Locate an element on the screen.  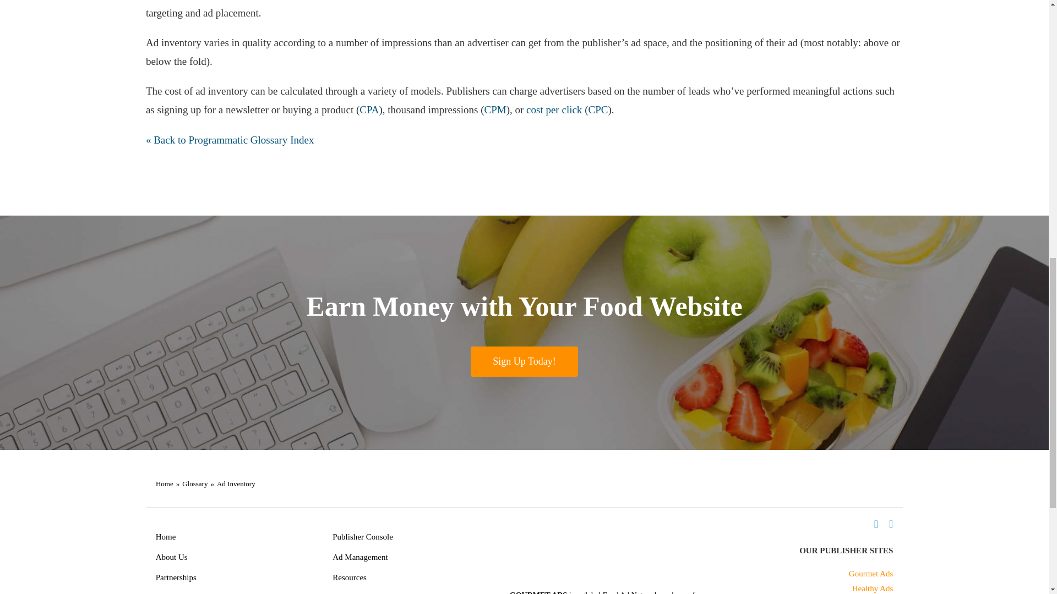
cost per click is located at coordinates (554, 109).